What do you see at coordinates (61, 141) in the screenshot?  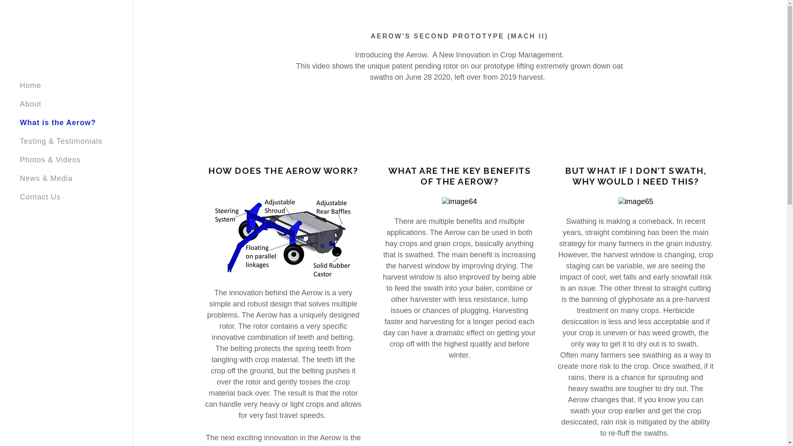 I see `Testing & Testimonials` at bounding box center [61, 141].